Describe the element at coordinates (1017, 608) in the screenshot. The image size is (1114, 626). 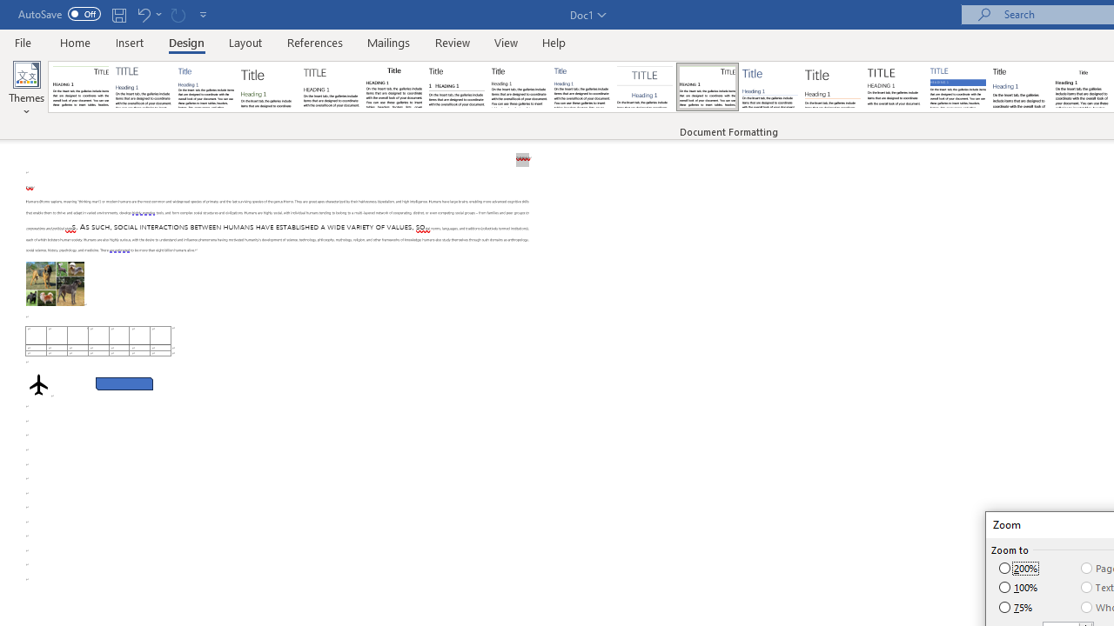
I see `75%` at that location.